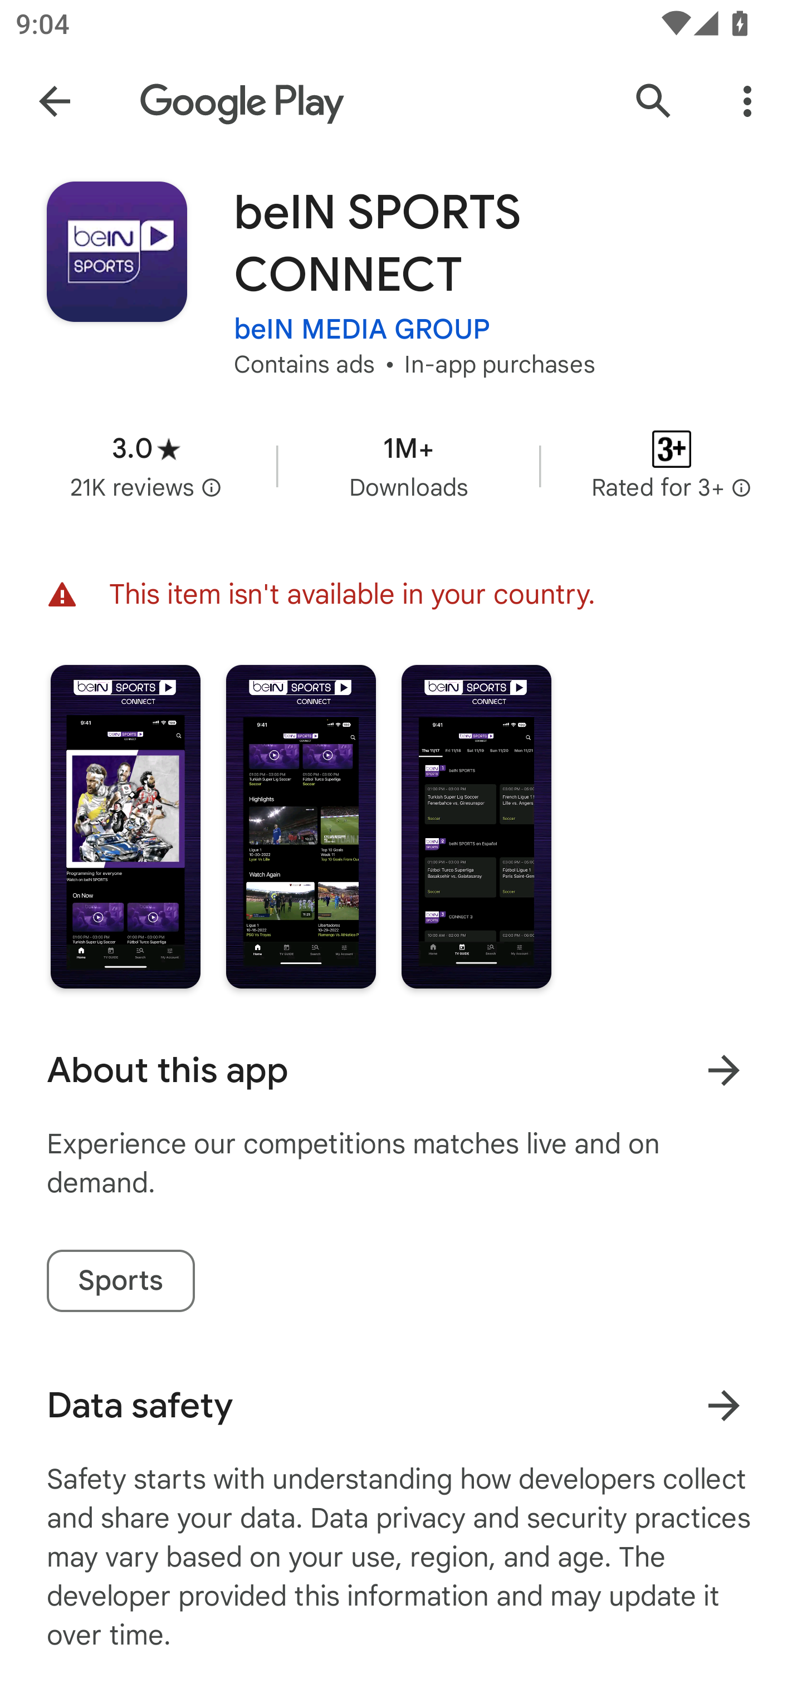 This screenshot has width=802, height=1693. What do you see at coordinates (125, 826) in the screenshot?
I see `Screenshot "1" of "3"` at bounding box center [125, 826].